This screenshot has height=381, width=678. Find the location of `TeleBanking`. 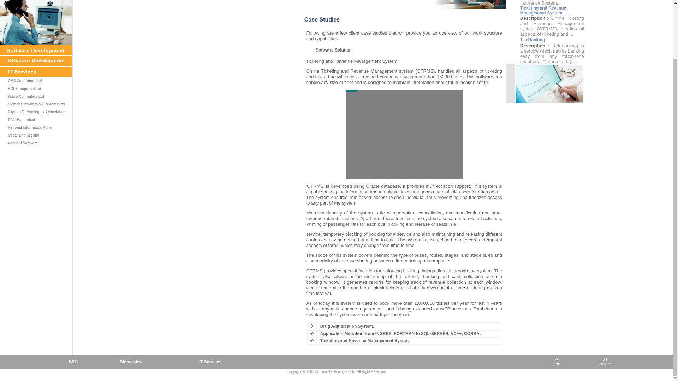

TeleBanking is located at coordinates (533, 40).